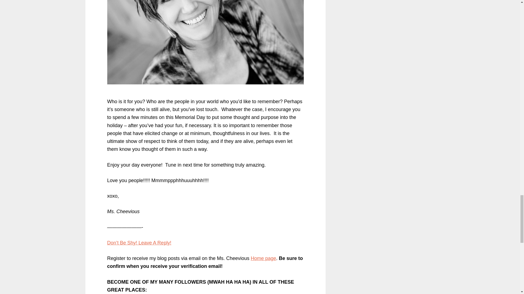 The image size is (524, 294). What do you see at coordinates (263, 258) in the screenshot?
I see `Home page` at bounding box center [263, 258].